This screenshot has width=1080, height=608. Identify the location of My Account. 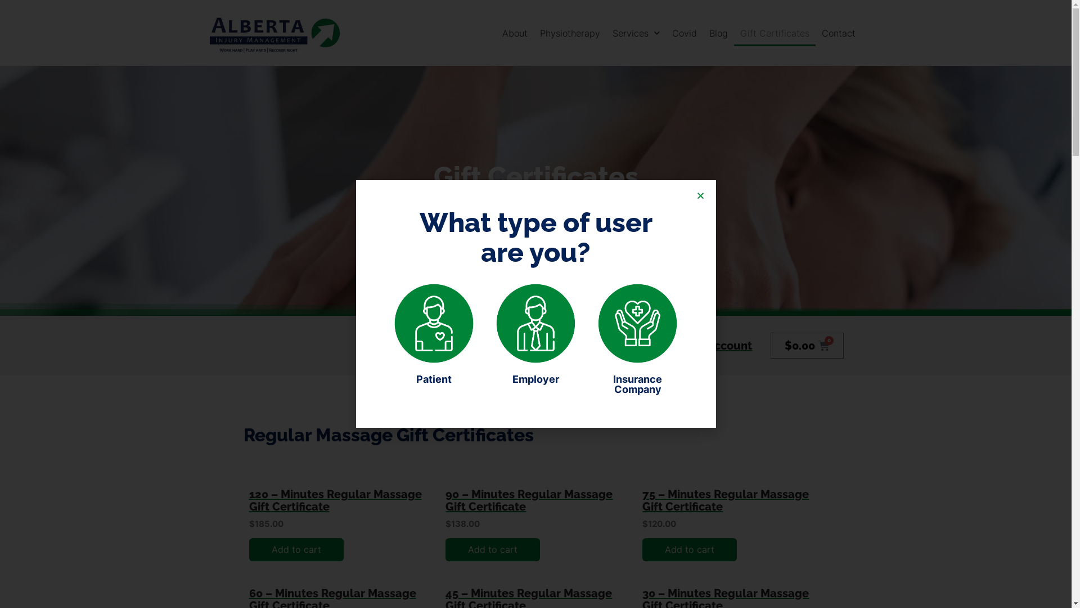
(647, 346).